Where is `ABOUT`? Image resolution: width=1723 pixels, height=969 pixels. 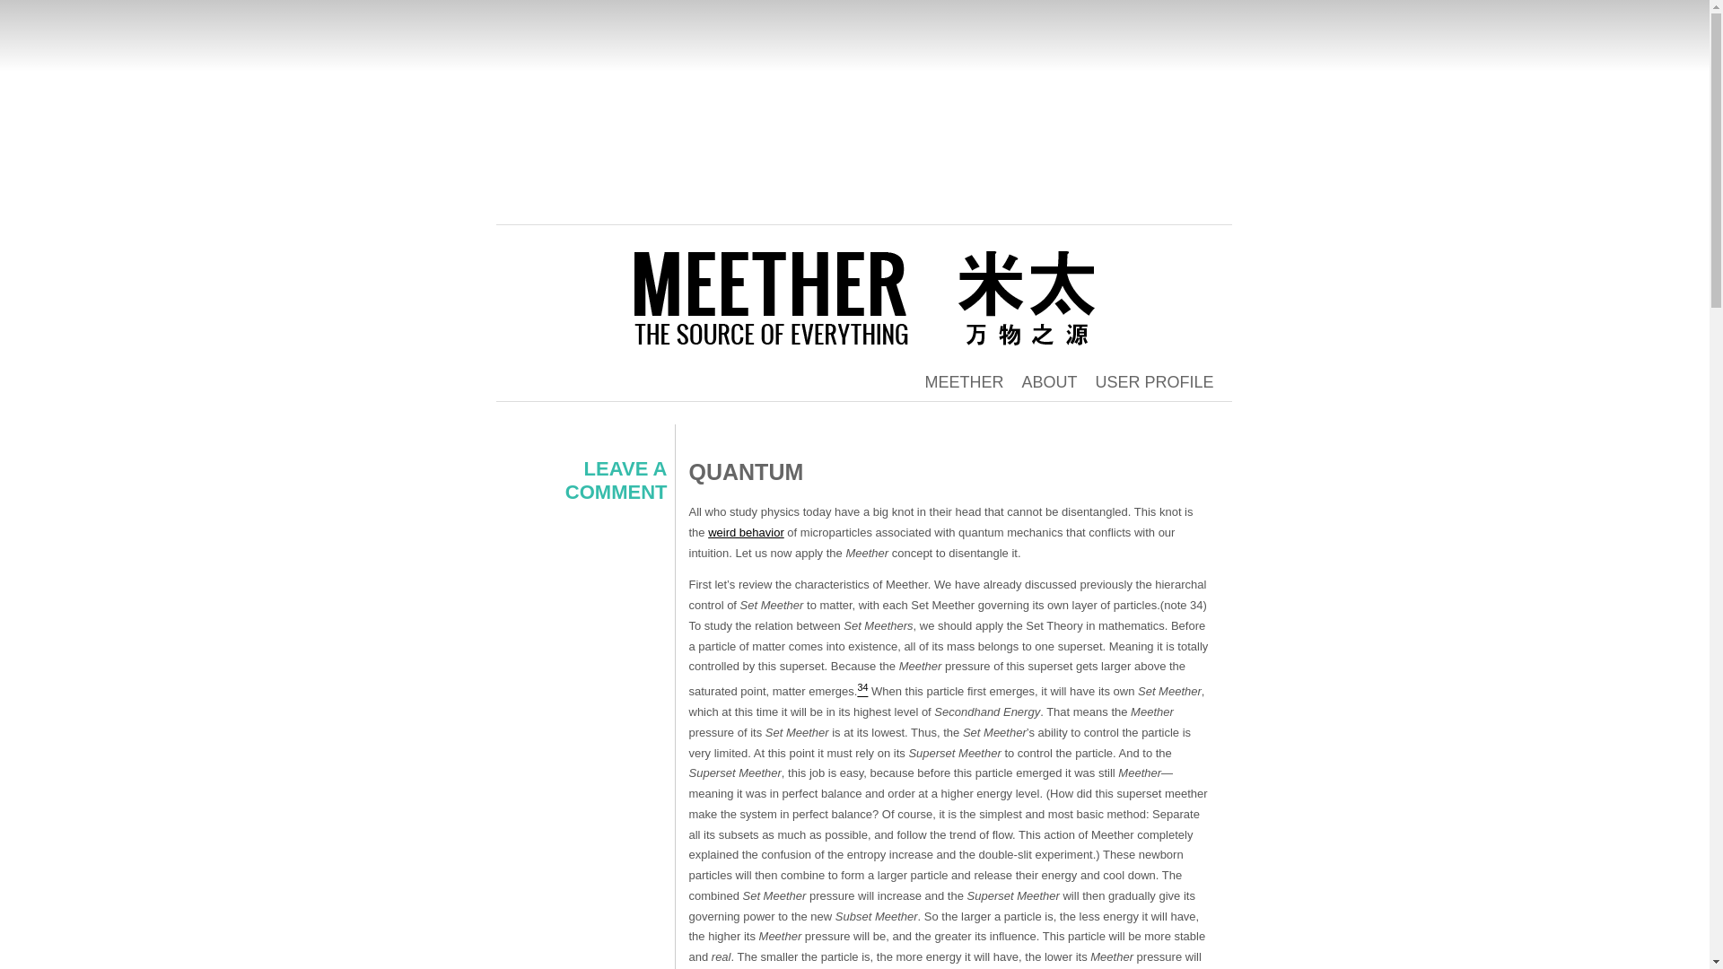
ABOUT is located at coordinates (1049, 382).